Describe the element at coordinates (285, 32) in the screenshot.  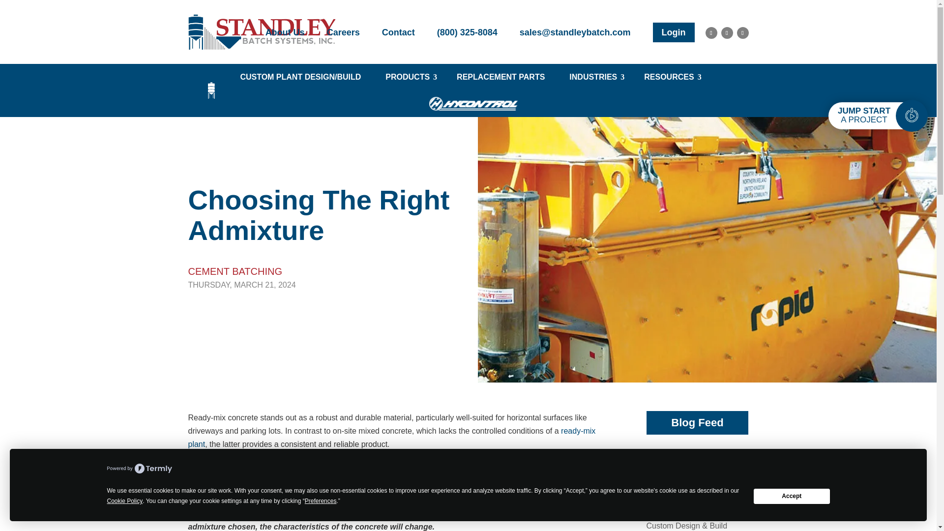
I see `About Us` at that location.